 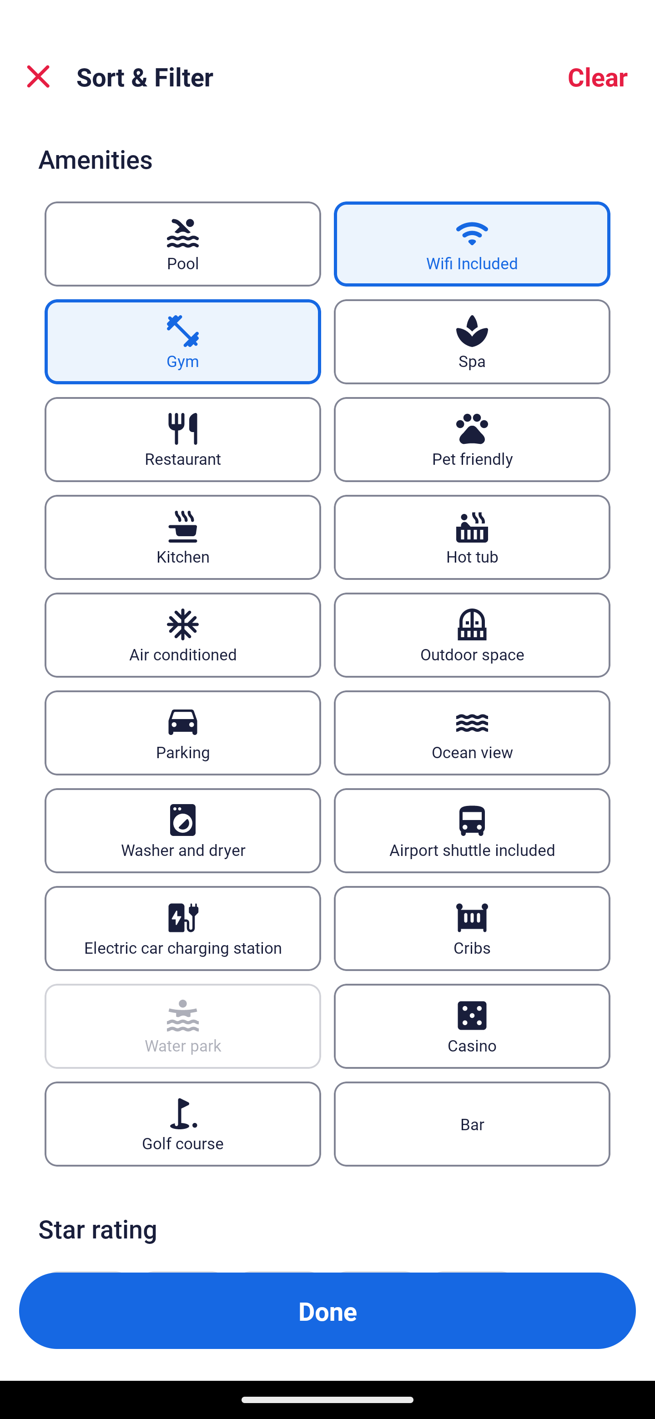 I want to click on Outdoor space, so click(x=472, y=636).